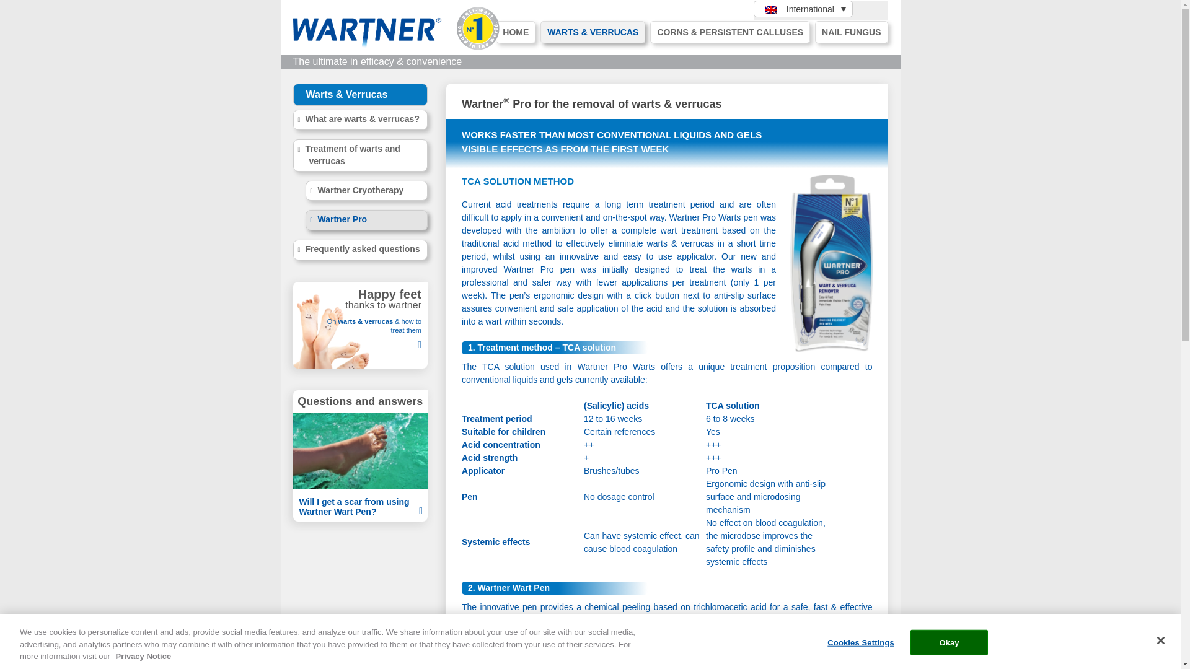  What do you see at coordinates (359, 155) in the screenshot?
I see `Treatment of warts and verrucas` at bounding box center [359, 155].